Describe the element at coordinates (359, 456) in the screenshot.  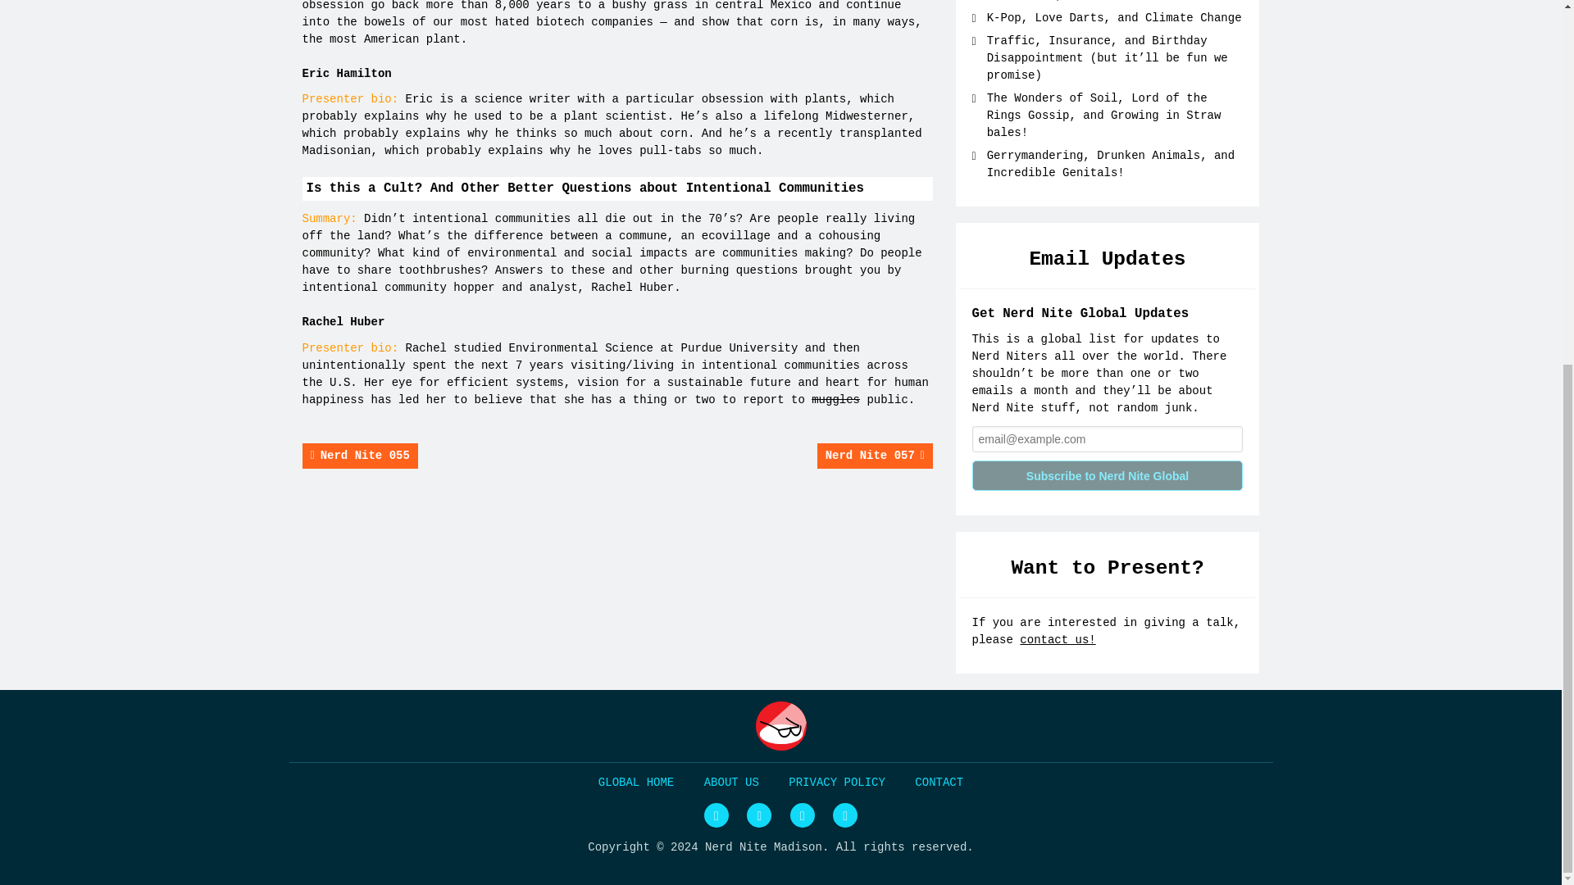
I see `Nerd Nite 055` at that location.